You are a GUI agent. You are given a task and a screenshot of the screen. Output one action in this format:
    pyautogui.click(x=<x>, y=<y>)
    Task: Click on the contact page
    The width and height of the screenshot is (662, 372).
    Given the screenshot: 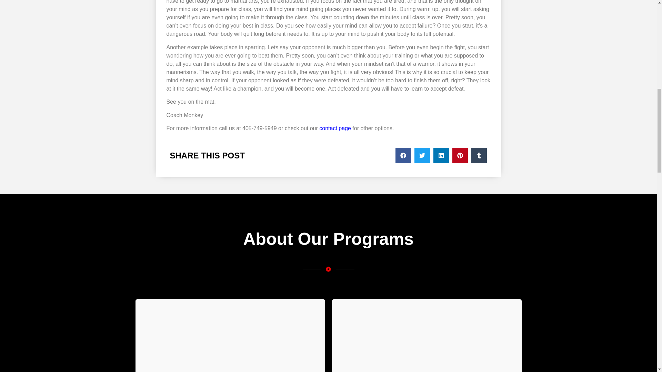 What is the action you would take?
    pyautogui.click(x=335, y=128)
    